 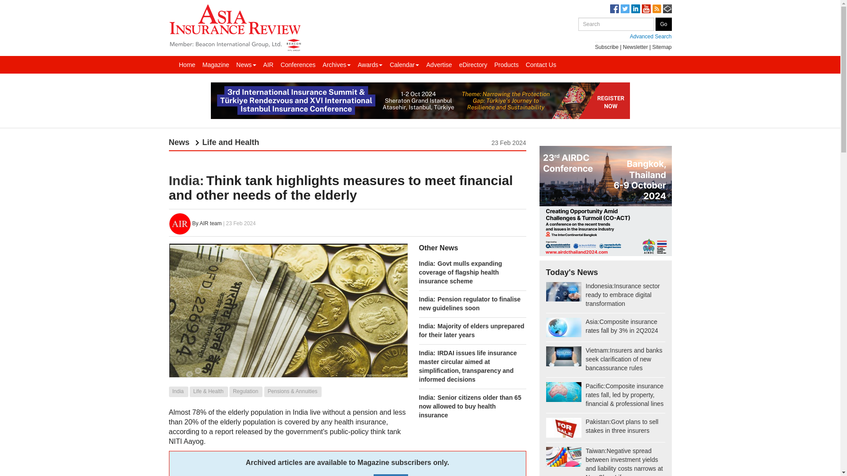 I want to click on AIR, so click(x=268, y=65).